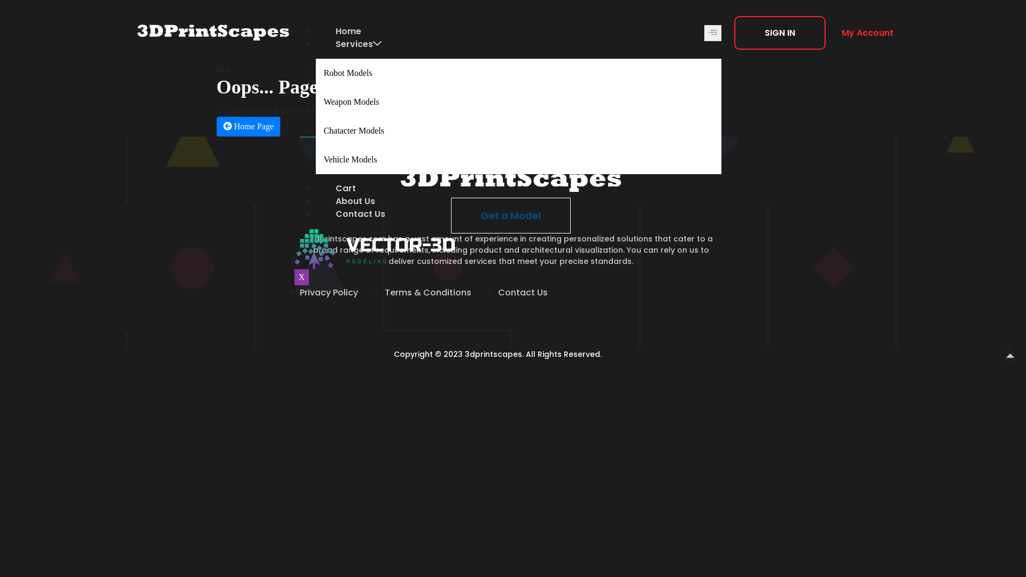  I want to click on Weapon Models, so click(519, 102).